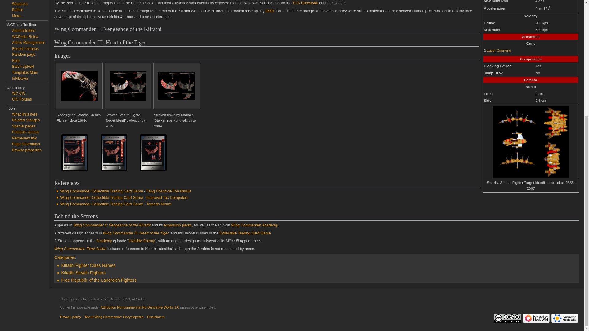 This screenshot has height=331, width=589. What do you see at coordinates (102, 198) in the screenshot?
I see `Wing Commander Collectible Trading Card Game` at bounding box center [102, 198].